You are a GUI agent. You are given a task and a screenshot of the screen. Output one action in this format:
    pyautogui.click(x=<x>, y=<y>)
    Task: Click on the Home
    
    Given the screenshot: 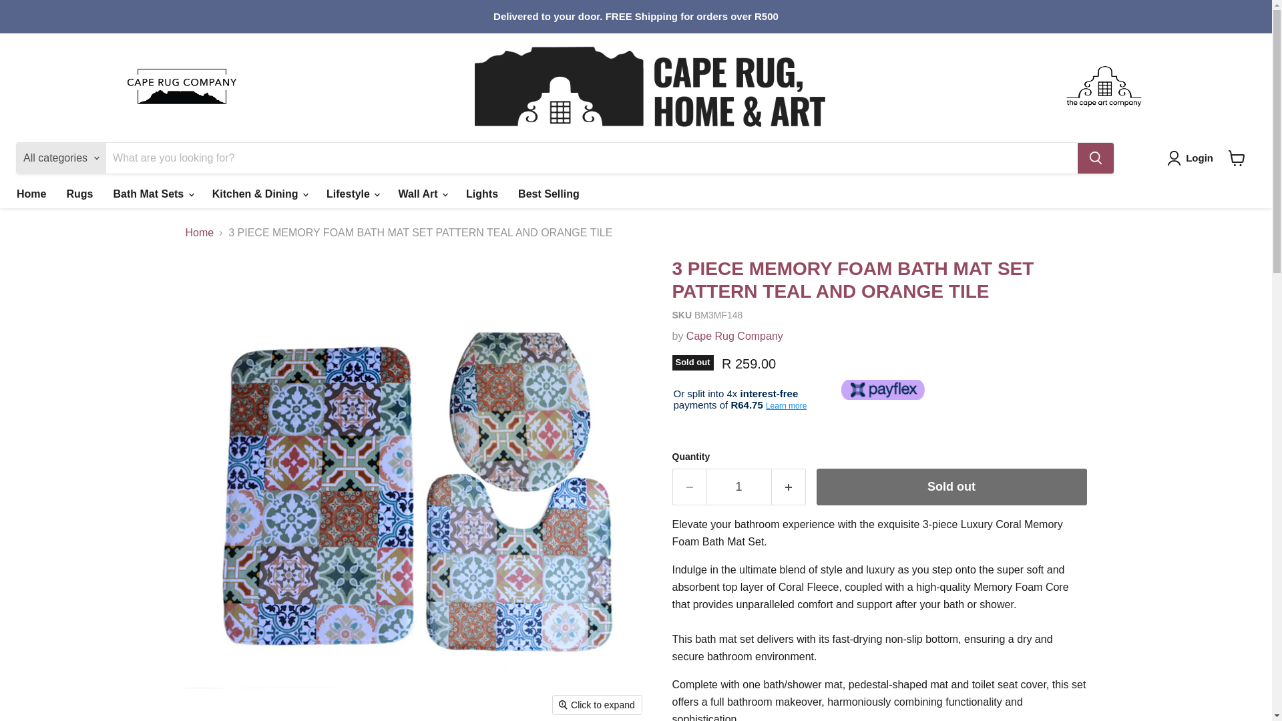 What is the action you would take?
    pyautogui.click(x=31, y=194)
    